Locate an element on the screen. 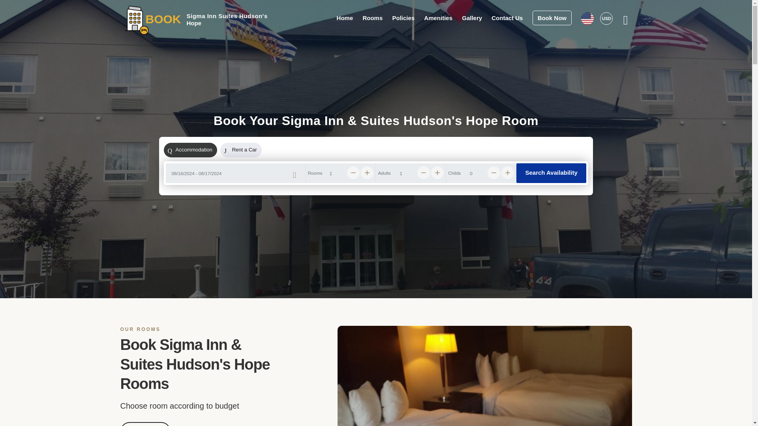 This screenshot has width=758, height=426. Search Availability is located at coordinates (551, 173).